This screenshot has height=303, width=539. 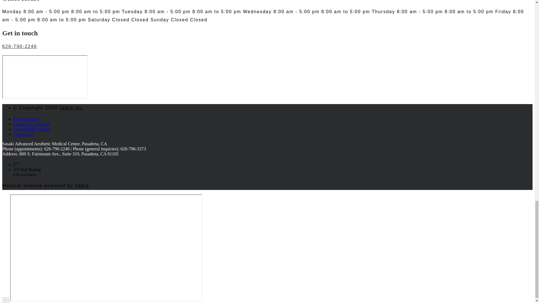 What do you see at coordinates (45, 77) in the screenshot?
I see `Map of Pasadena` at bounding box center [45, 77].